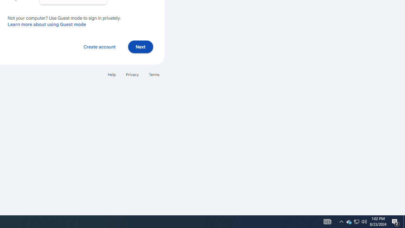 The width and height of the screenshot is (405, 228). Describe the element at coordinates (99, 46) in the screenshot. I see `Create account` at that location.